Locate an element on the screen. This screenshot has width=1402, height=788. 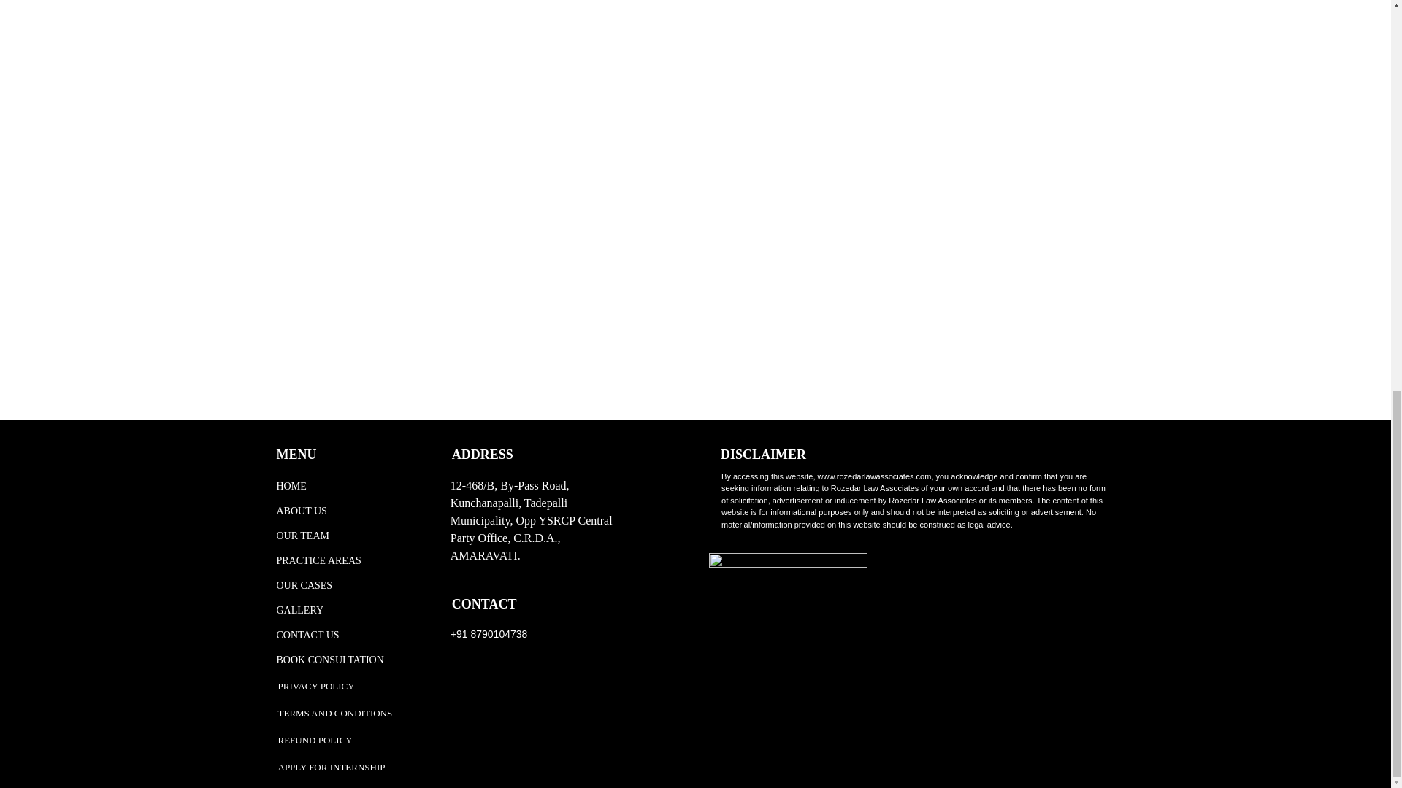
REFUND POLICY is located at coordinates (314, 740).